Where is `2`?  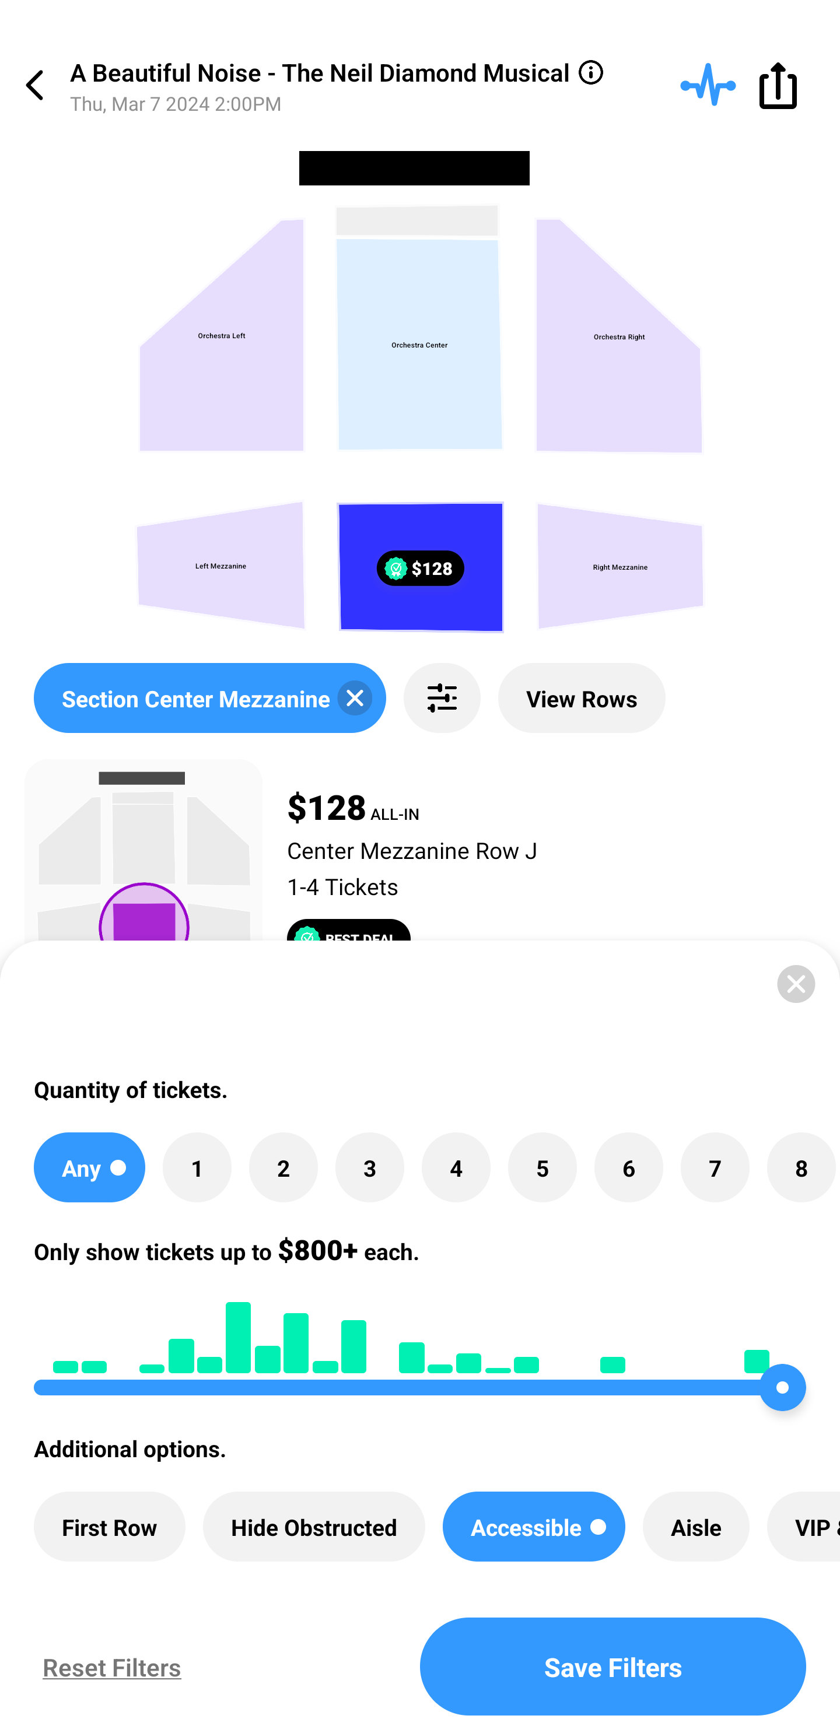 2 is located at coordinates (283, 1167).